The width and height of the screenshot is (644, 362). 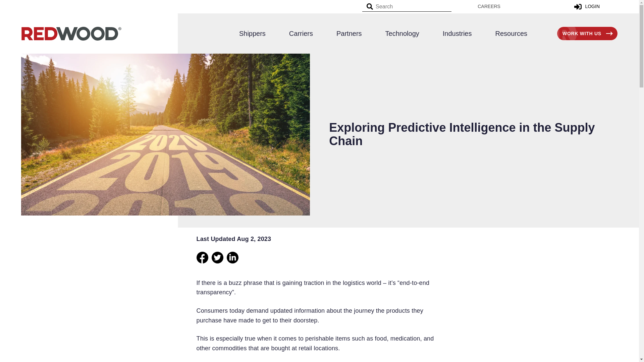 What do you see at coordinates (505, 33) in the screenshot?
I see `Resources` at bounding box center [505, 33].